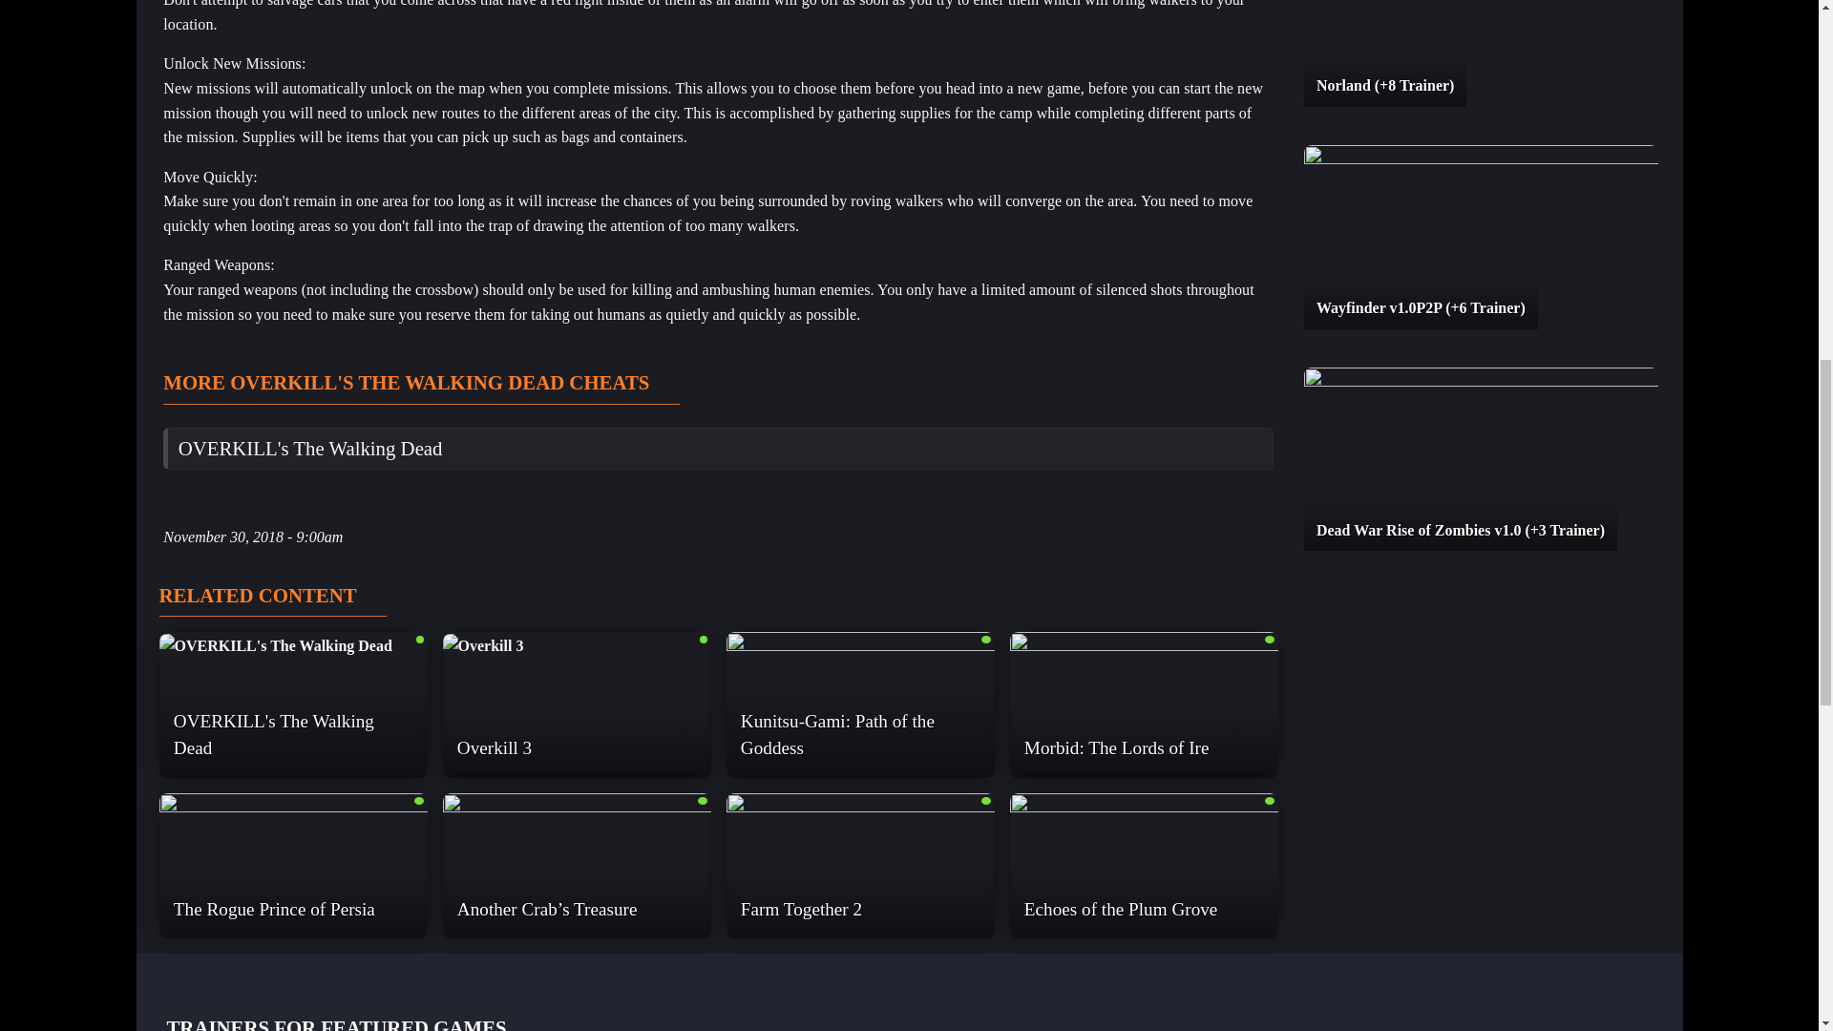 Image resolution: width=1833 pixels, height=1031 pixels. What do you see at coordinates (483, 646) in the screenshot?
I see `Overkill 3` at bounding box center [483, 646].